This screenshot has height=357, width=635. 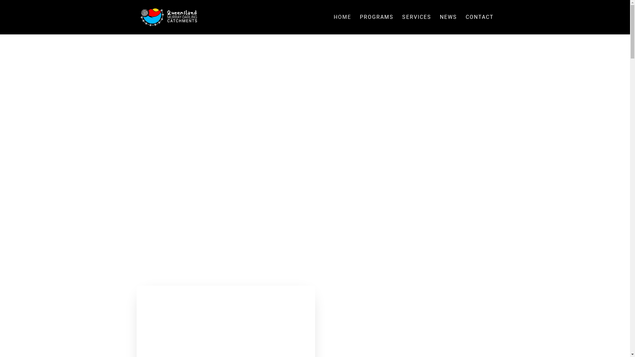 What do you see at coordinates (377, 24) in the screenshot?
I see `PROGRAMS` at bounding box center [377, 24].